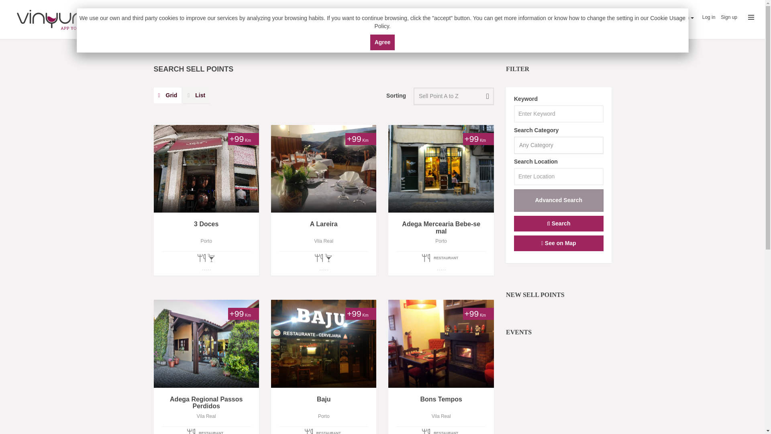 The width and height of the screenshot is (771, 434). What do you see at coordinates (324, 227) in the screenshot?
I see `A Lareira` at bounding box center [324, 227].